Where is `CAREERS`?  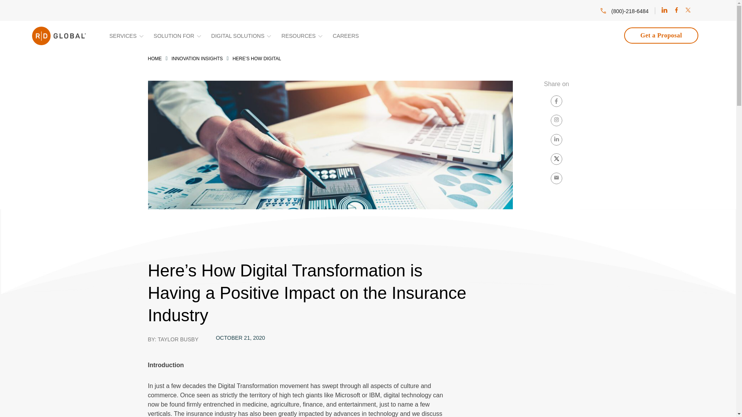
CAREERS is located at coordinates (349, 36).